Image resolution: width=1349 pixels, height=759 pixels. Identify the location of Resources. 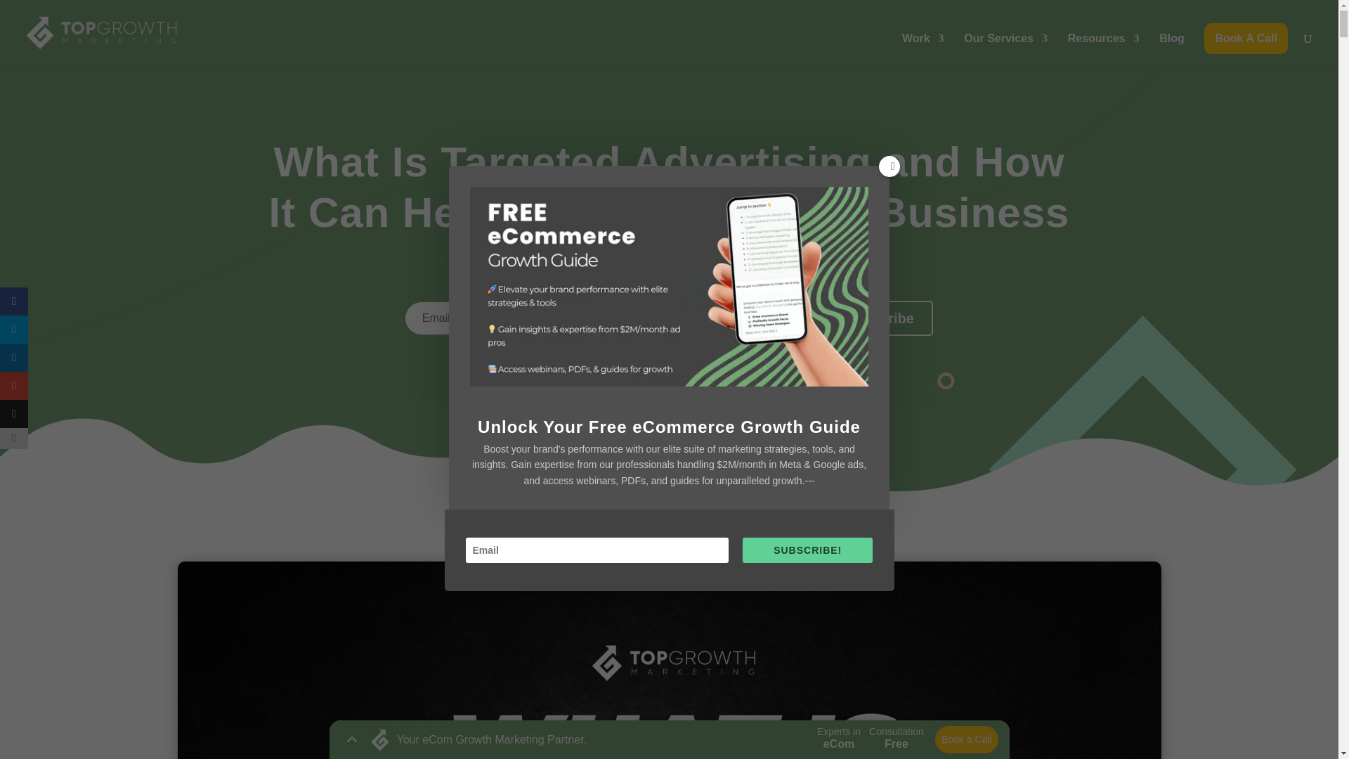
(1104, 50).